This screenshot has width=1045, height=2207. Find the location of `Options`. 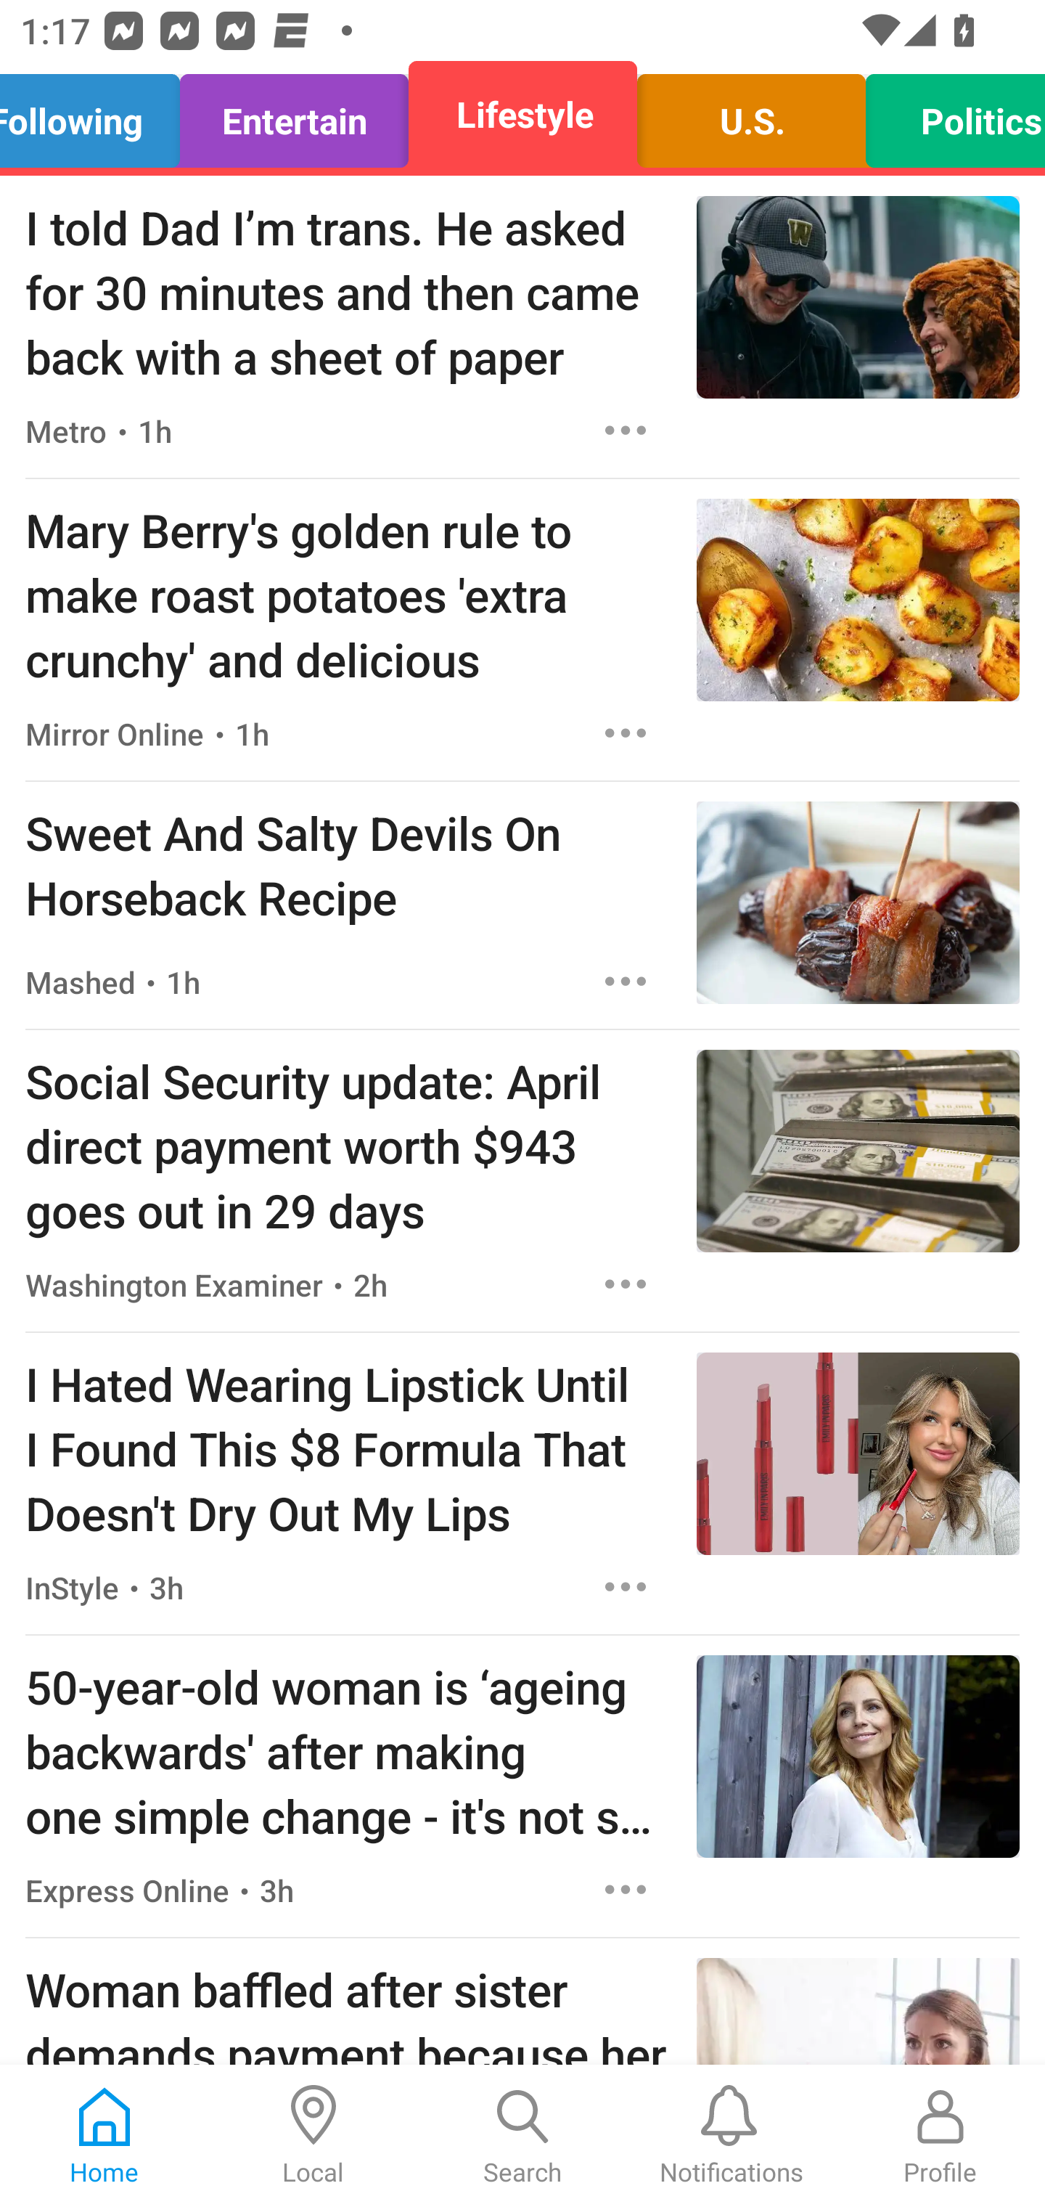

Options is located at coordinates (626, 1587).